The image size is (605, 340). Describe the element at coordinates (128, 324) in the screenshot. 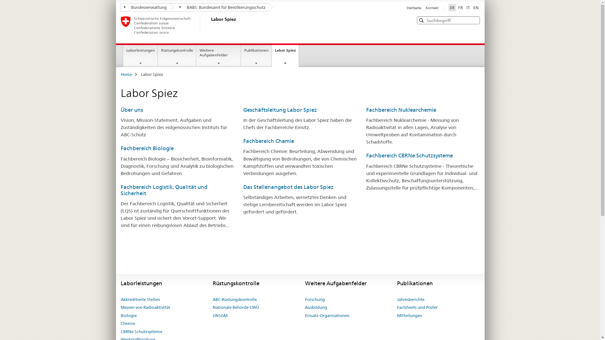

I see `Chemie` at that location.